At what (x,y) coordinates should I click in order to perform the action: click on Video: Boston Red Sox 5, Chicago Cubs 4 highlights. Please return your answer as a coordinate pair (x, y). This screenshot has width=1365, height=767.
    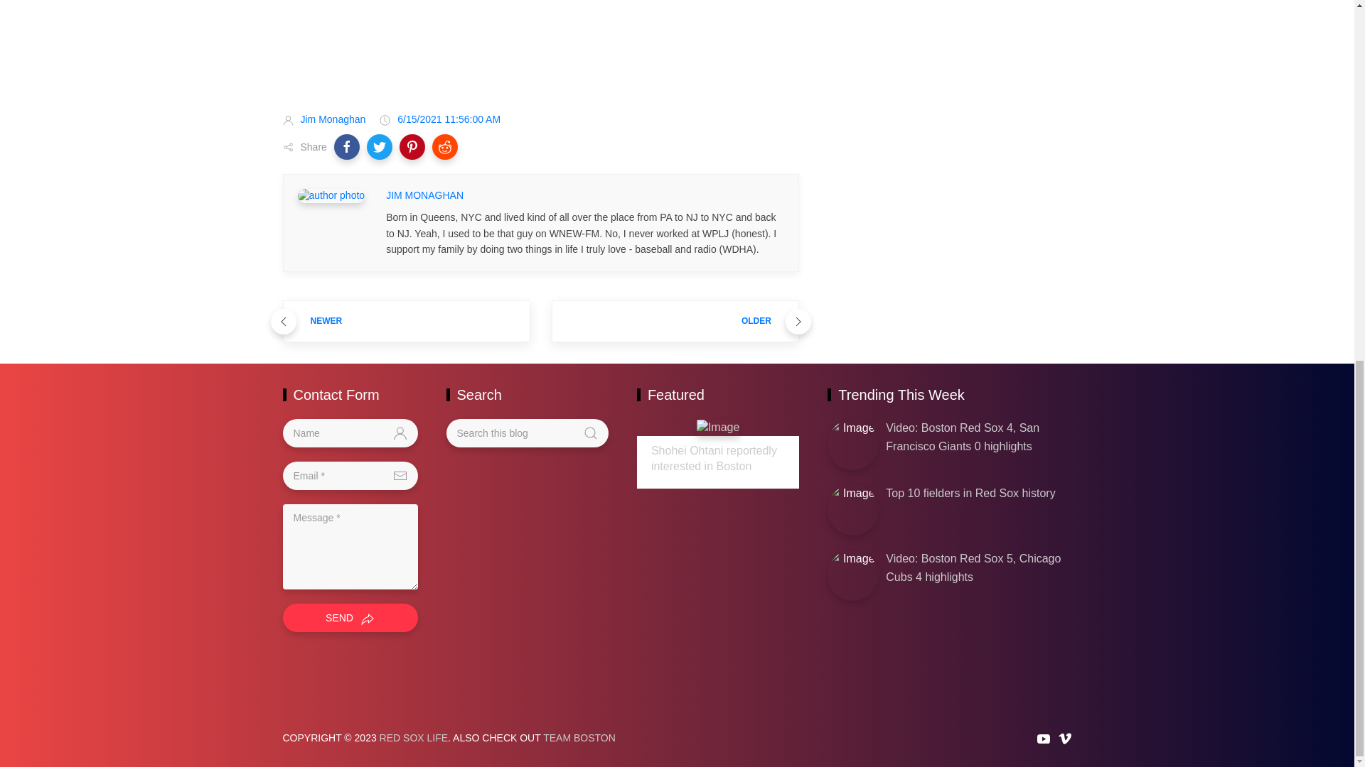
    Looking at the image, I should click on (973, 567).